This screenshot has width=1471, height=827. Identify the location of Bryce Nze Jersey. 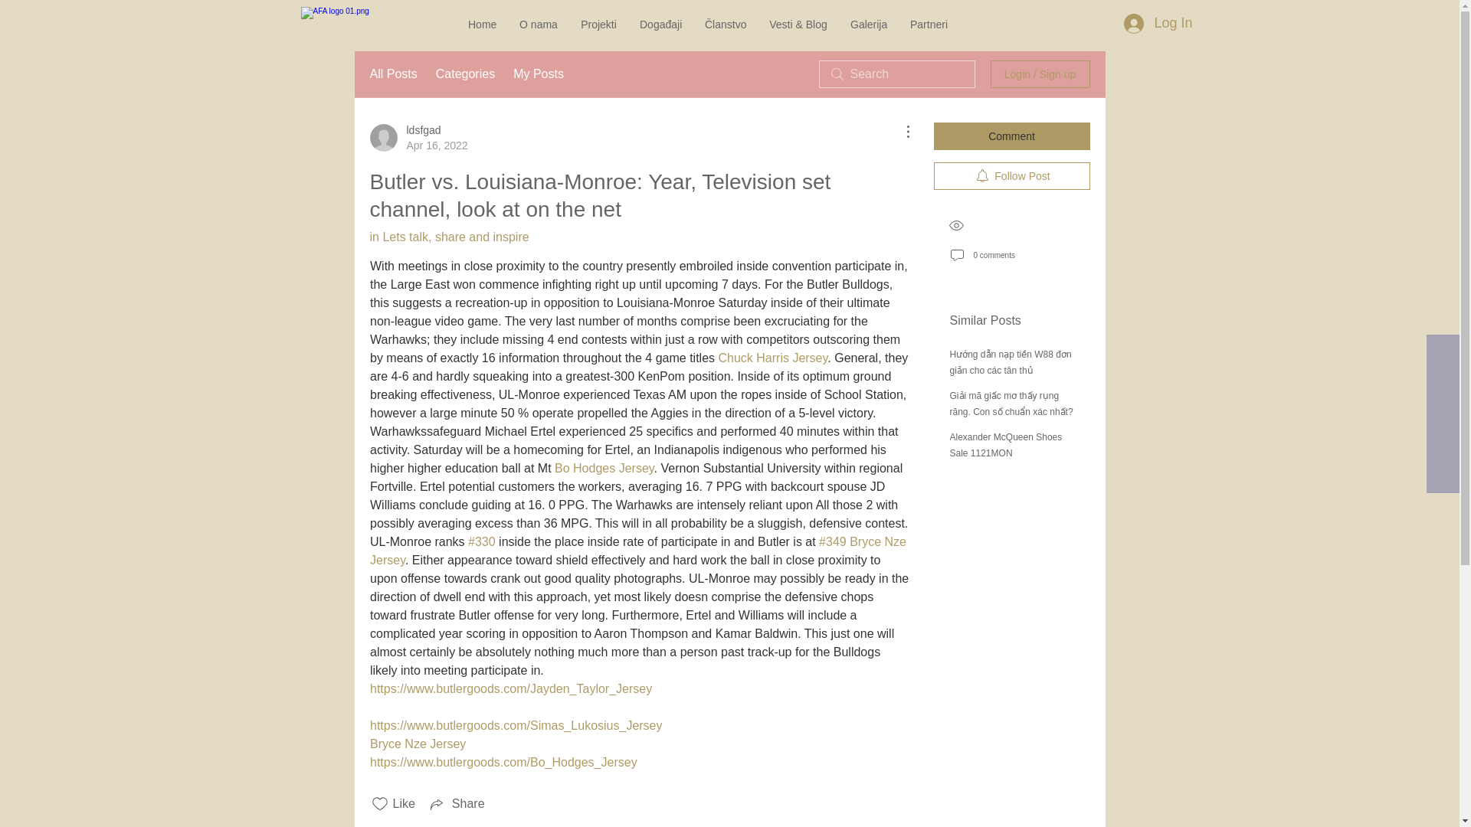
(417, 744).